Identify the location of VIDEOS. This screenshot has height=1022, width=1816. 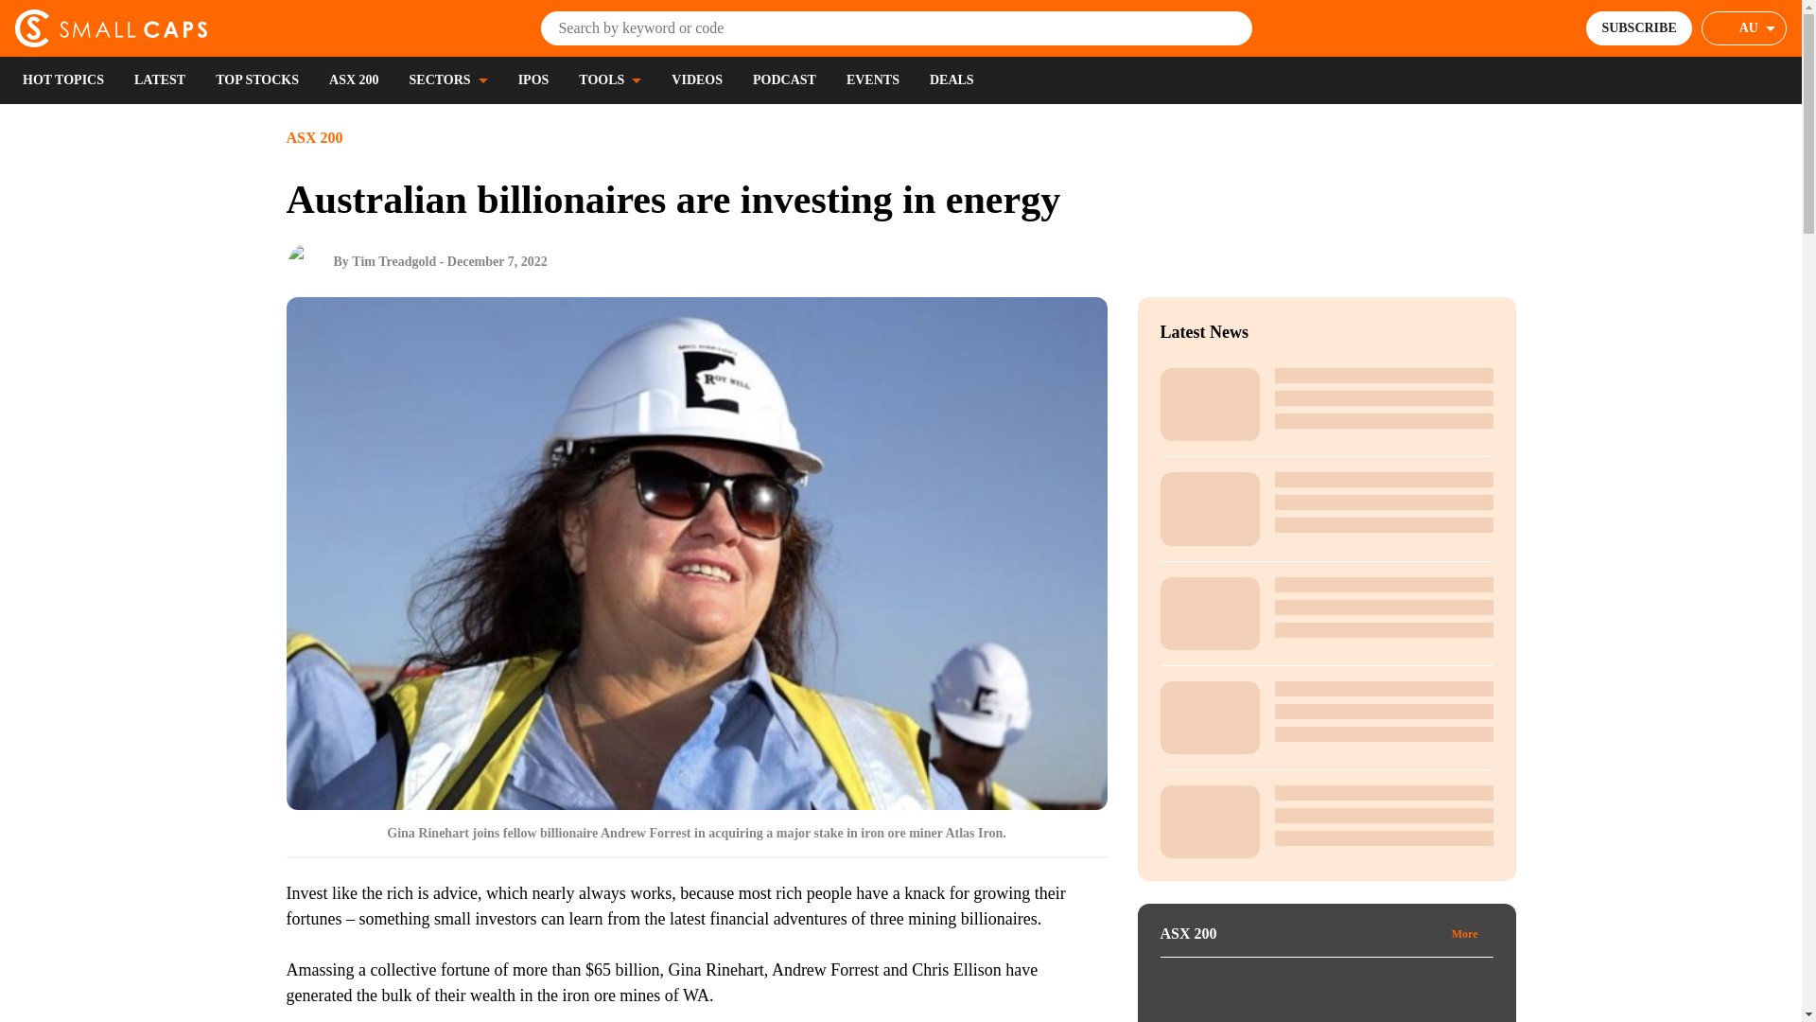
(697, 79).